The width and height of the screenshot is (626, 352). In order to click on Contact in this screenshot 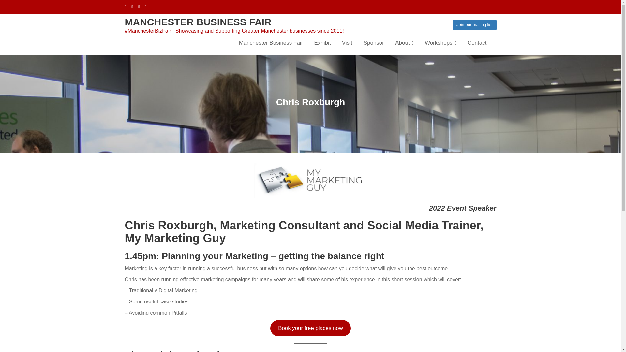, I will do `click(477, 43)`.